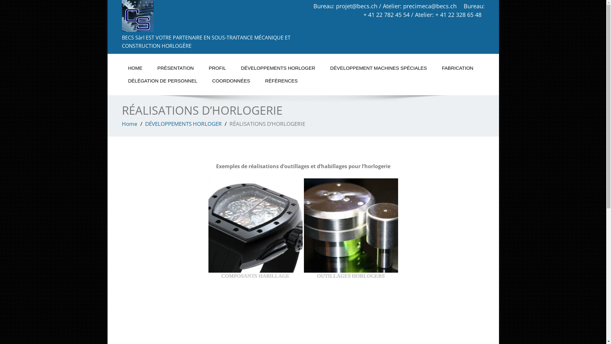  What do you see at coordinates (424, 10) in the screenshot?
I see `Bureau: + 41 22 782 45 54 / Atelier: + 41 22 328 65 48` at bounding box center [424, 10].